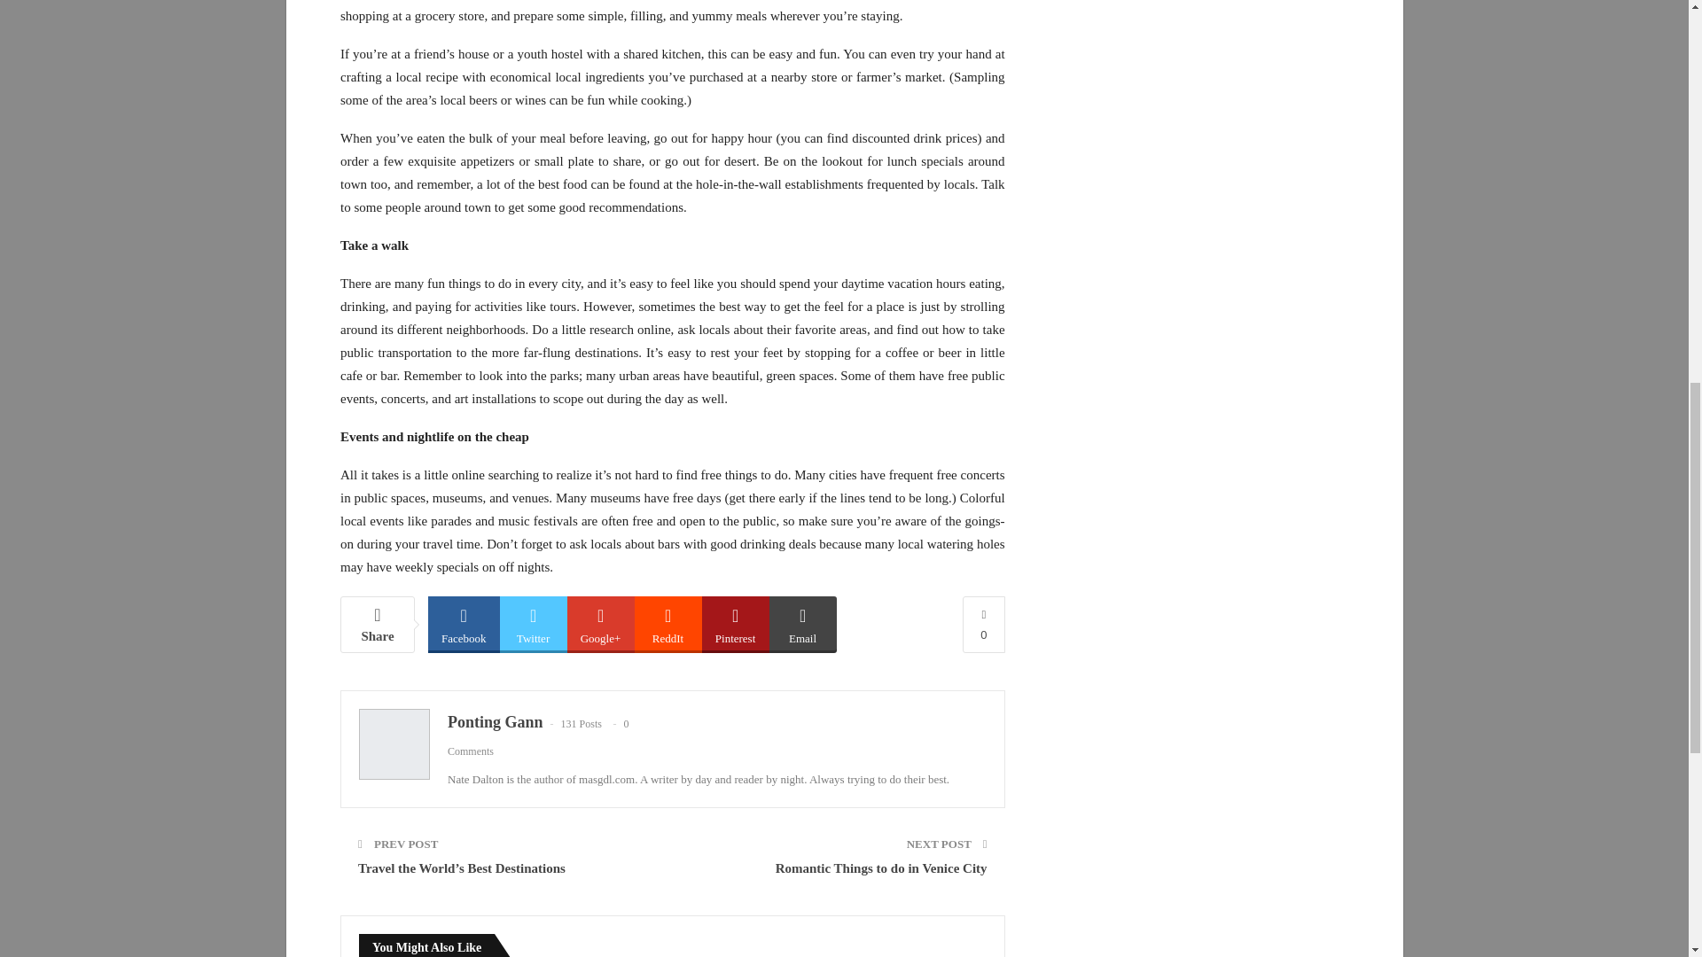  Describe the element at coordinates (735, 623) in the screenshot. I see `Pinterest` at that location.